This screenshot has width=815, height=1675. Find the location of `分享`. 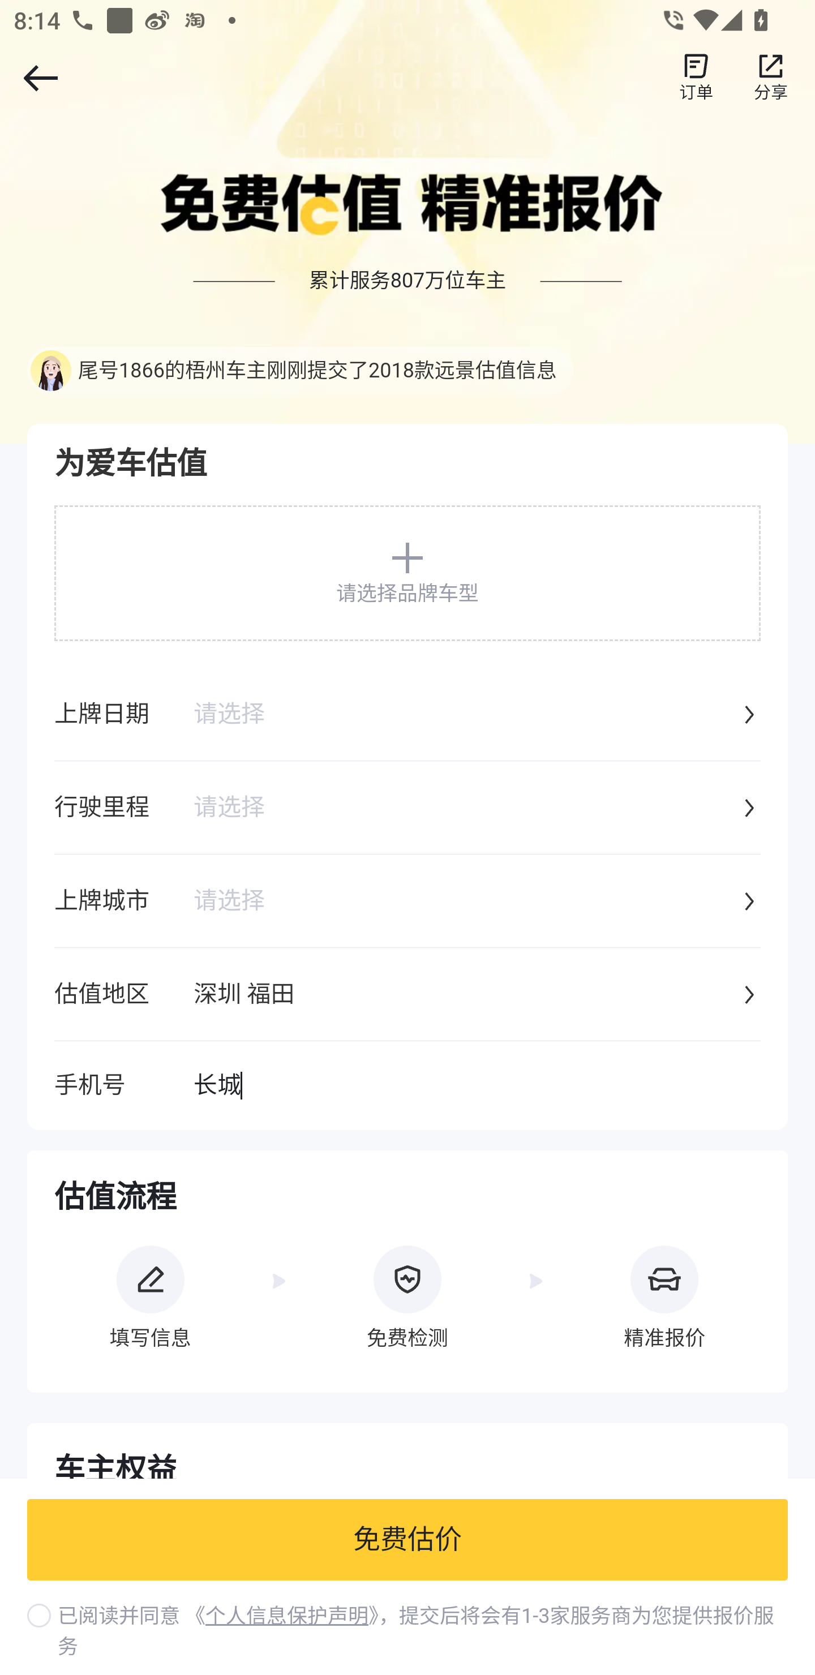

分享 is located at coordinates (771, 78).